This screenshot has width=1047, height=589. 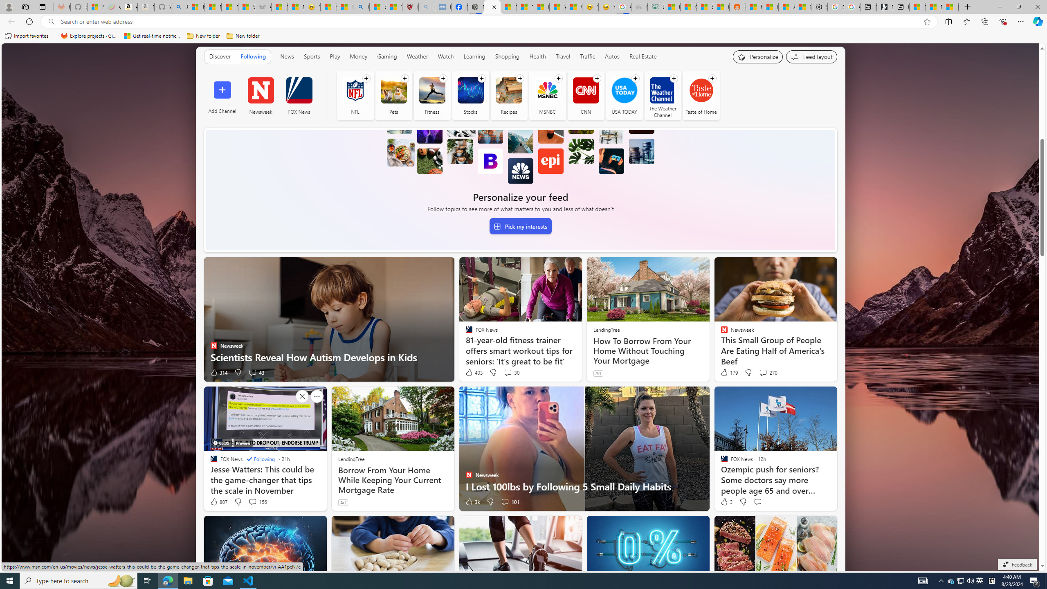 I want to click on 3 Like, so click(x=726, y=501).